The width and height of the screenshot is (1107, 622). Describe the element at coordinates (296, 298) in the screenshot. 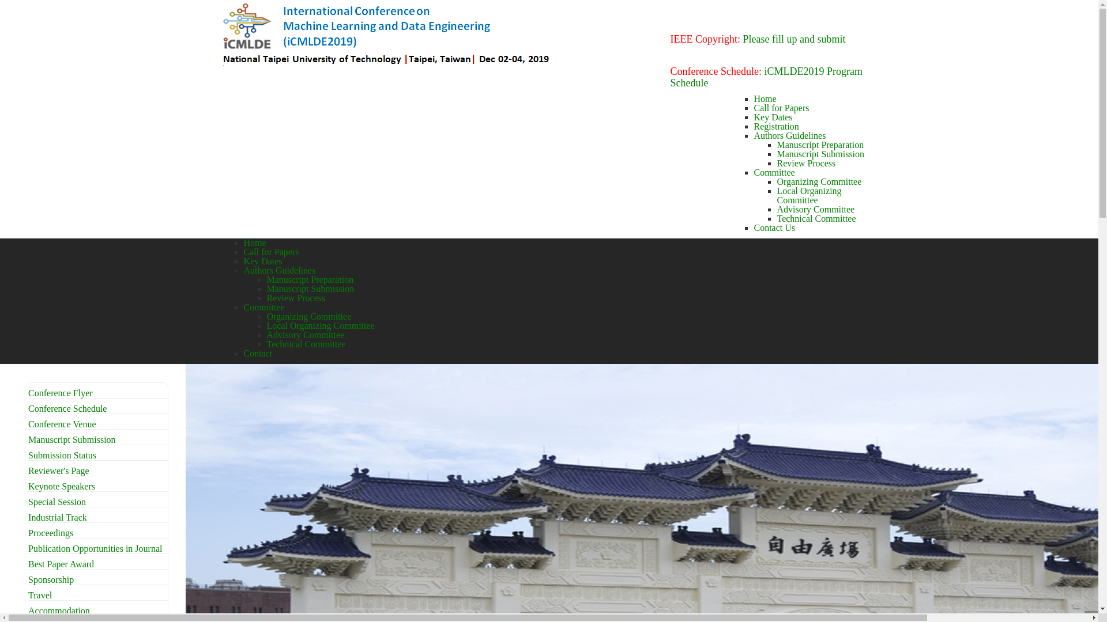

I see `Review Process` at that location.